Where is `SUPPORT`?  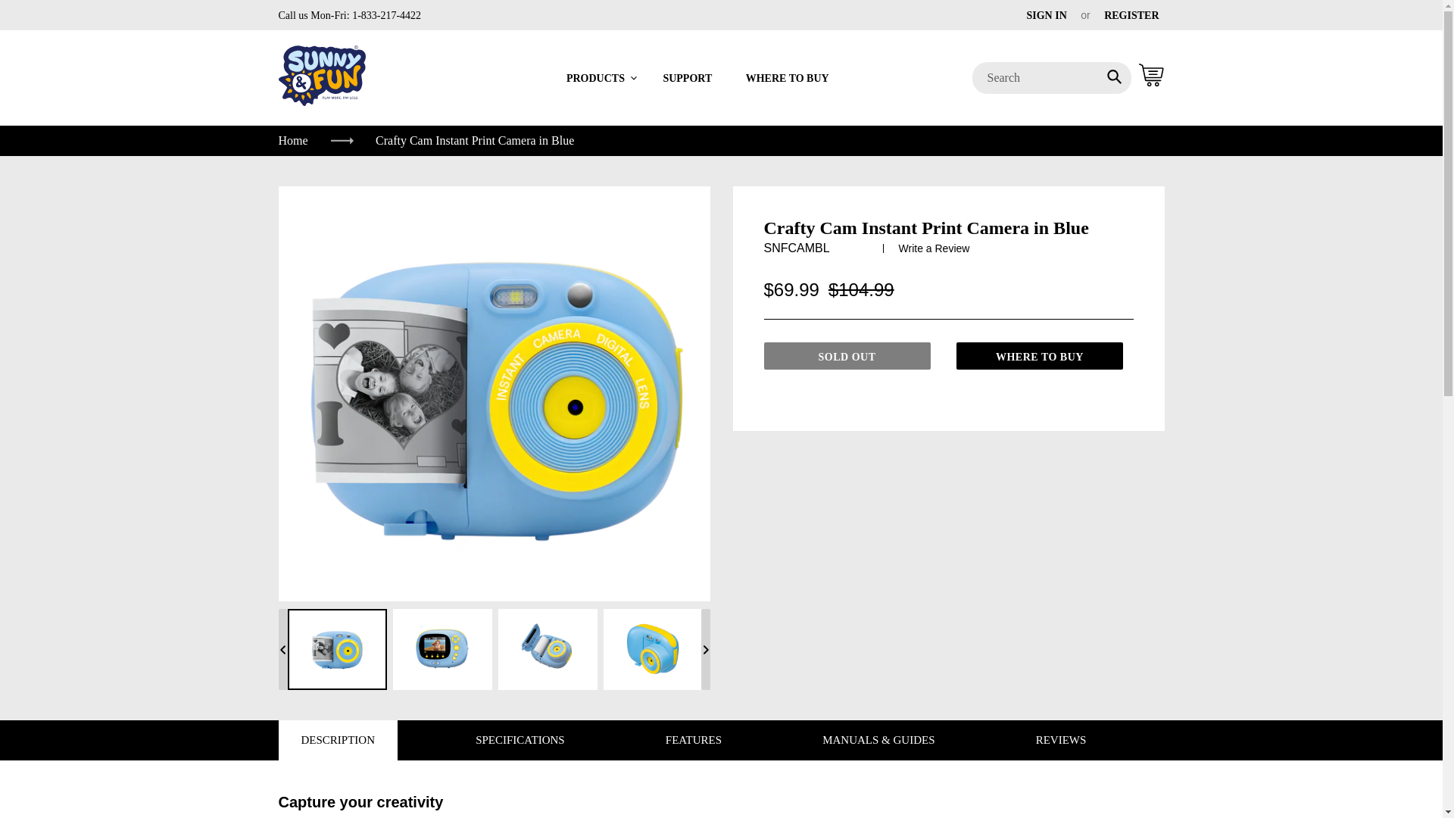
SUPPORT is located at coordinates (687, 77).